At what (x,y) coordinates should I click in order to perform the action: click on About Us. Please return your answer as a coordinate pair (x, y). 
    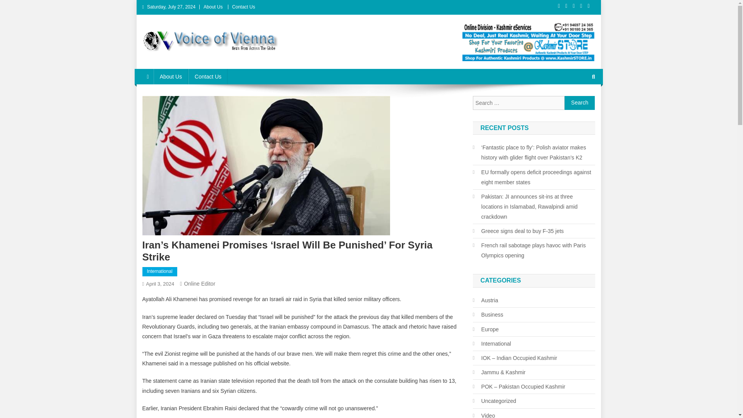
    Looking at the image, I should click on (171, 77).